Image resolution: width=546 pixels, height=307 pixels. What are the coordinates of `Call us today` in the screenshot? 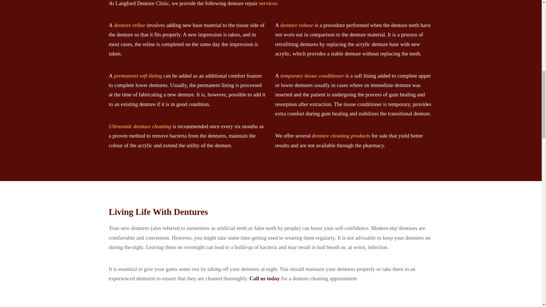 It's located at (264, 278).